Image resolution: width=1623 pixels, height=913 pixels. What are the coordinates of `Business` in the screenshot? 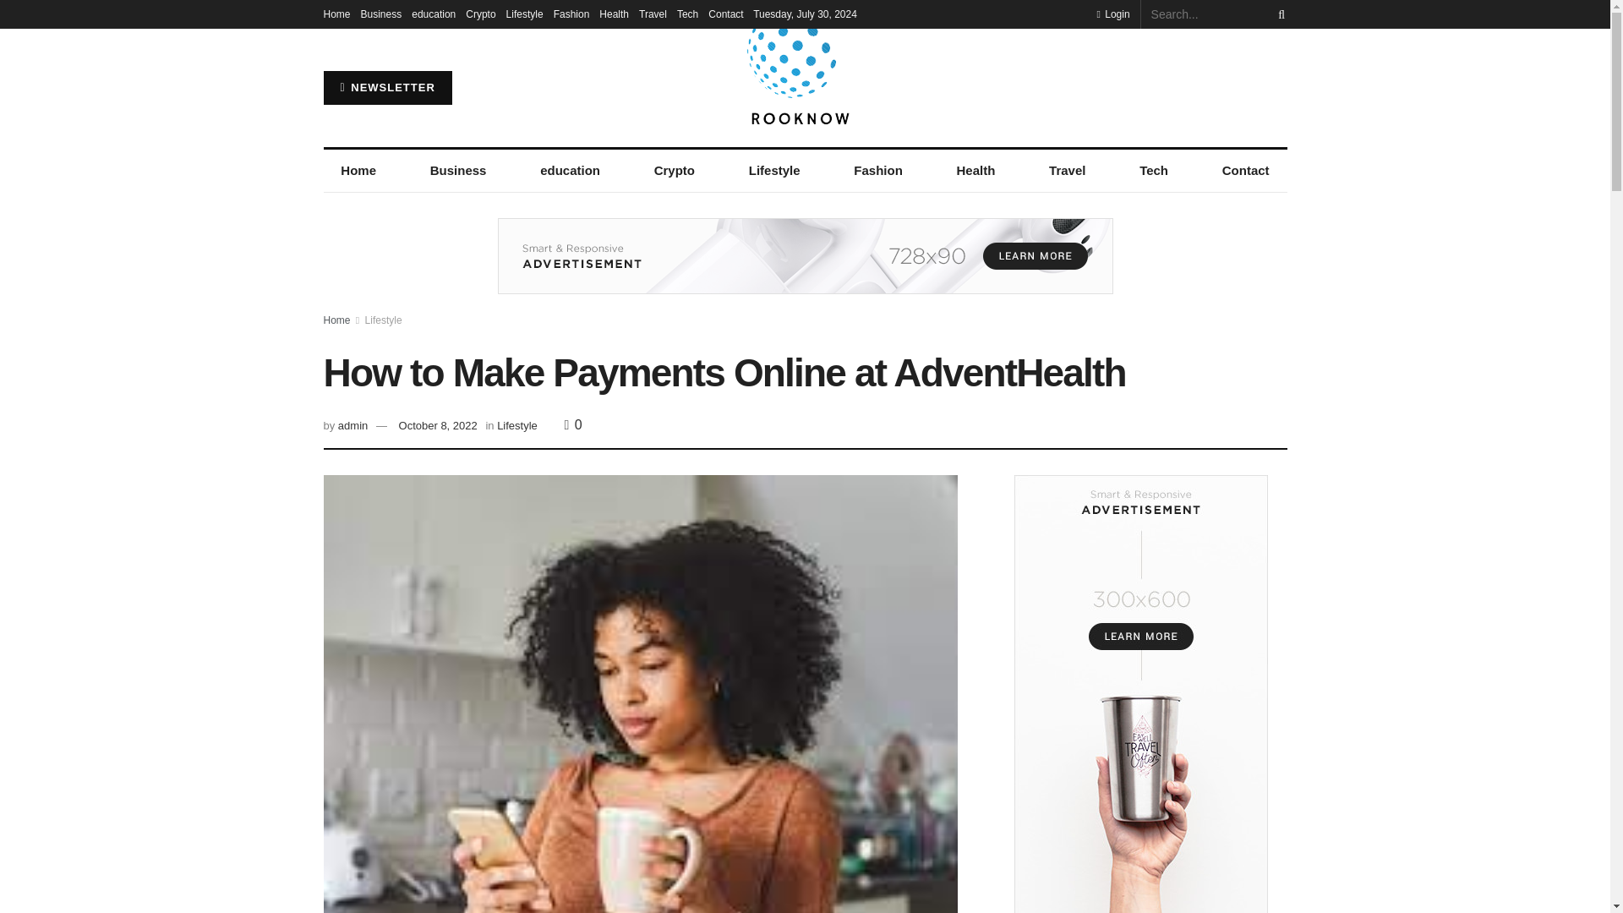 It's located at (457, 171).